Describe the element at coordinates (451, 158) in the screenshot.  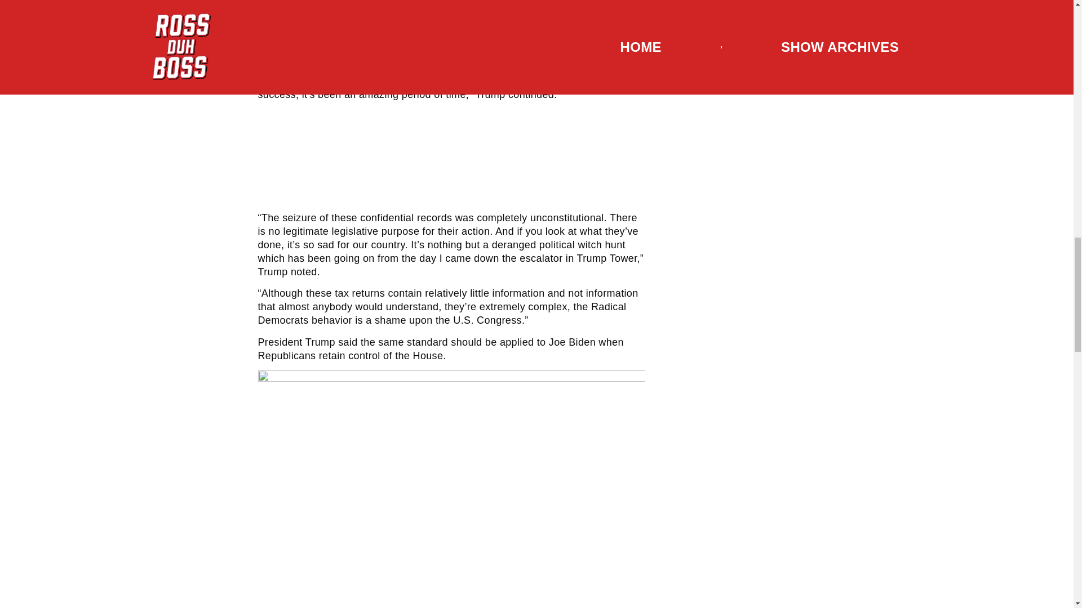
I see `Advertisement` at that location.